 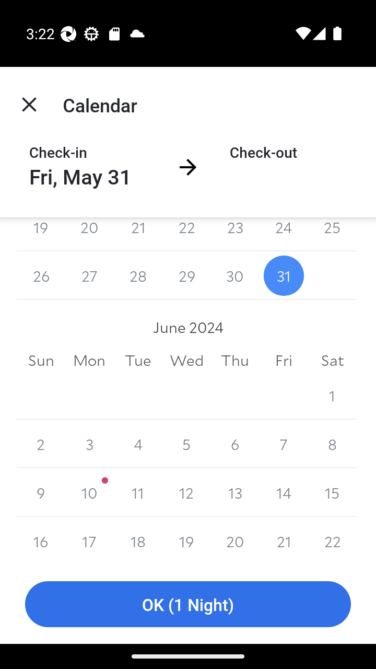 What do you see at coordinates (332, 492) in the screenshot?
I see `15 15 June 2024` at bounding box center [332, 492].